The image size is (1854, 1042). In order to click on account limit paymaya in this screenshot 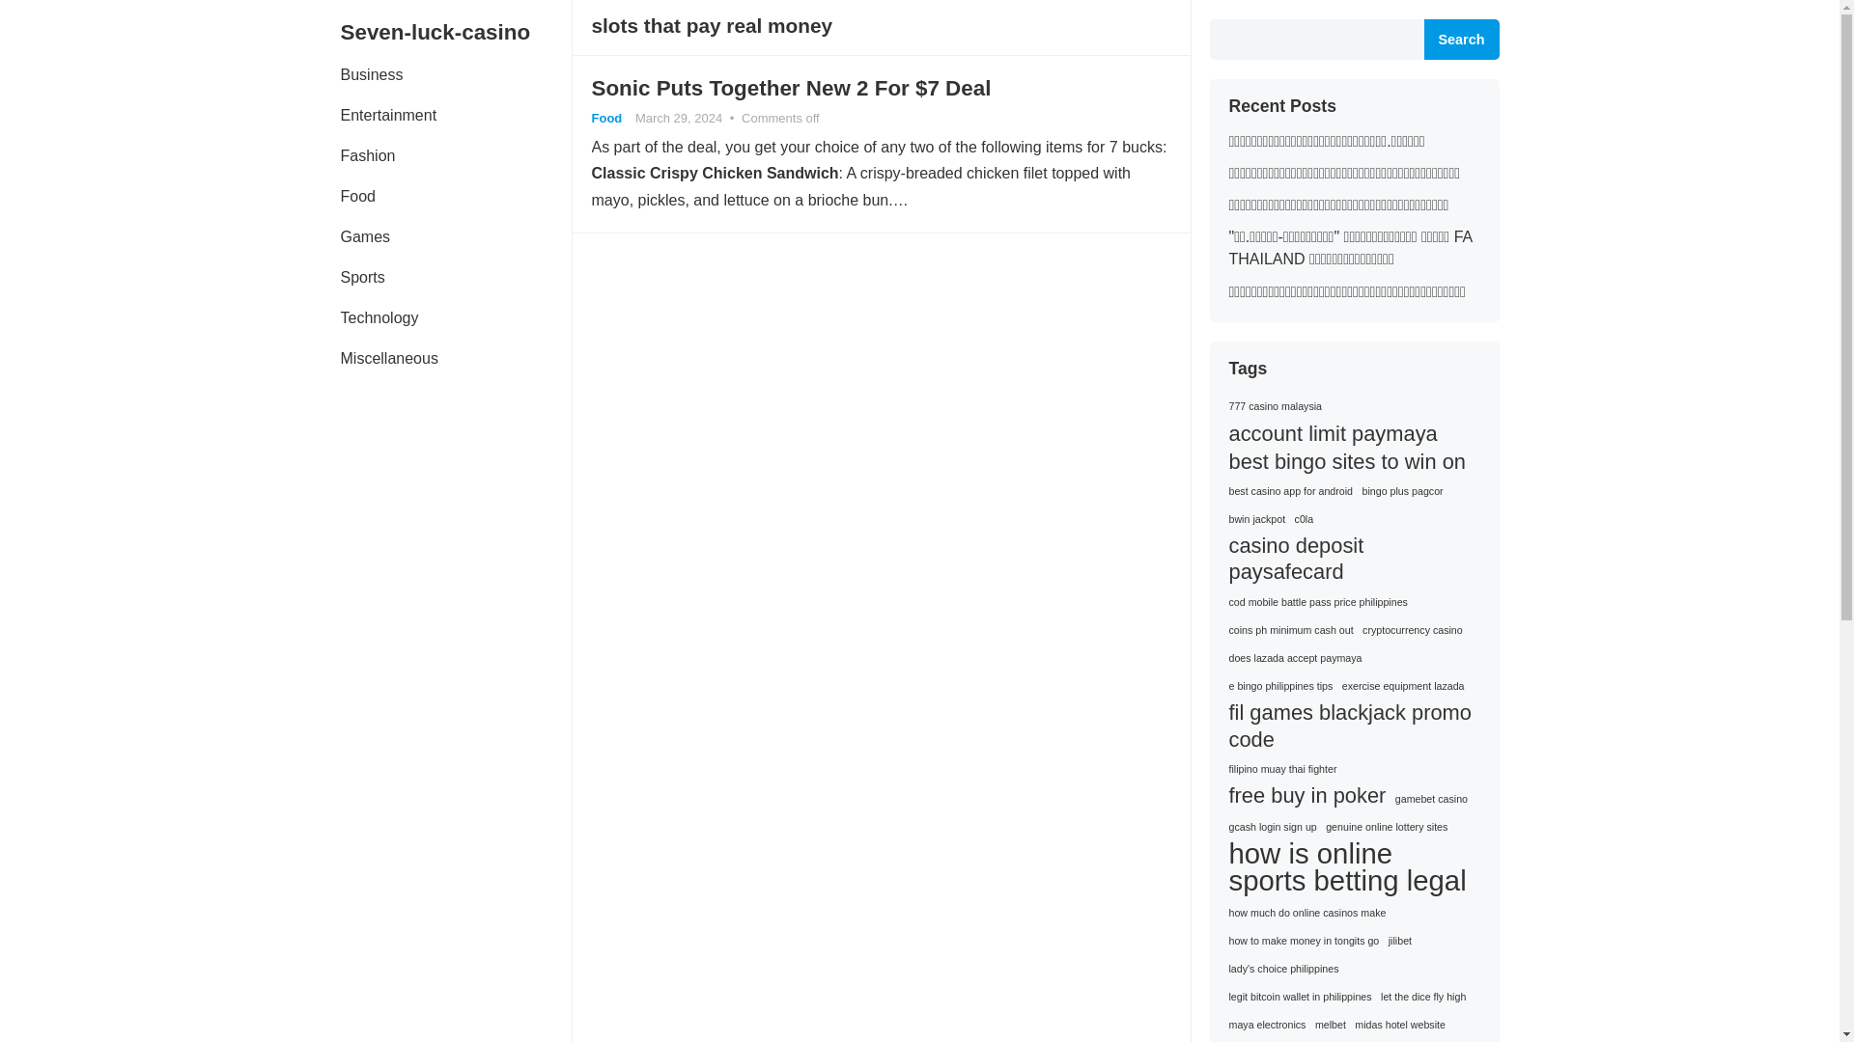, I will do `click(1333, 434)`.